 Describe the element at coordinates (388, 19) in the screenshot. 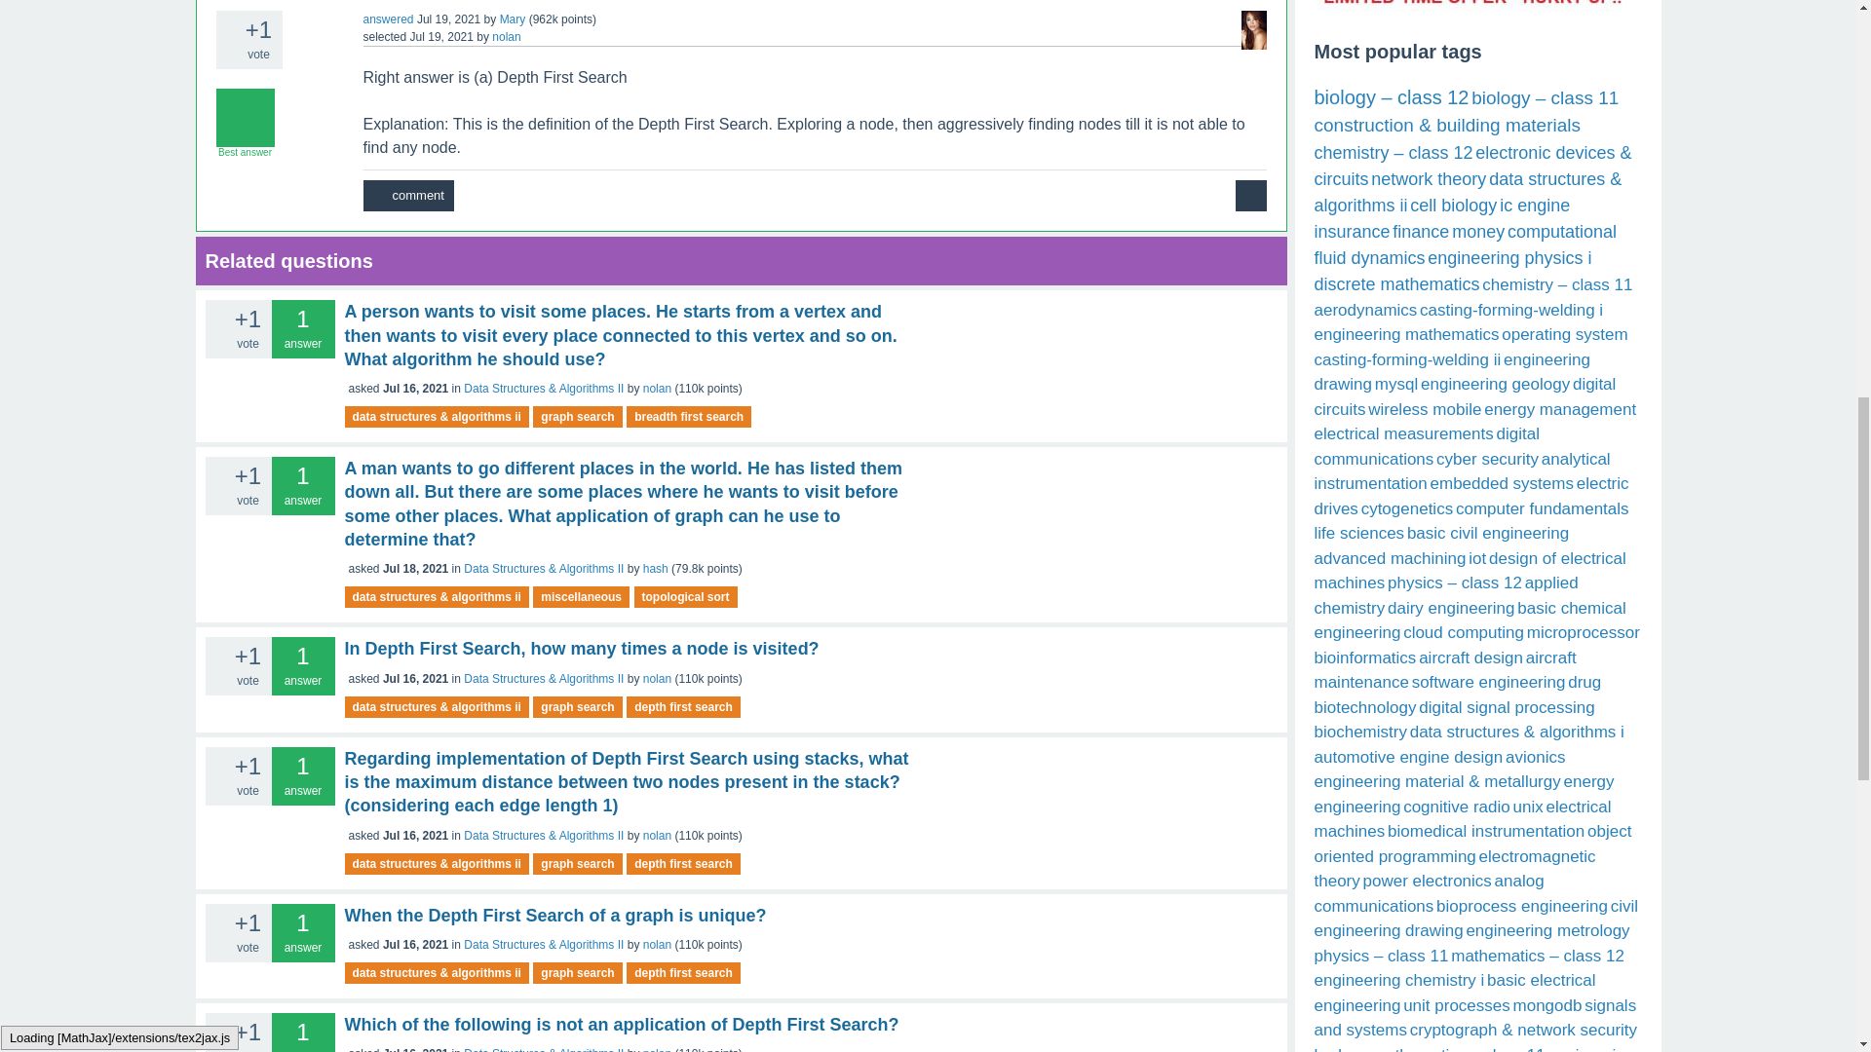

I see `answered` at that location.